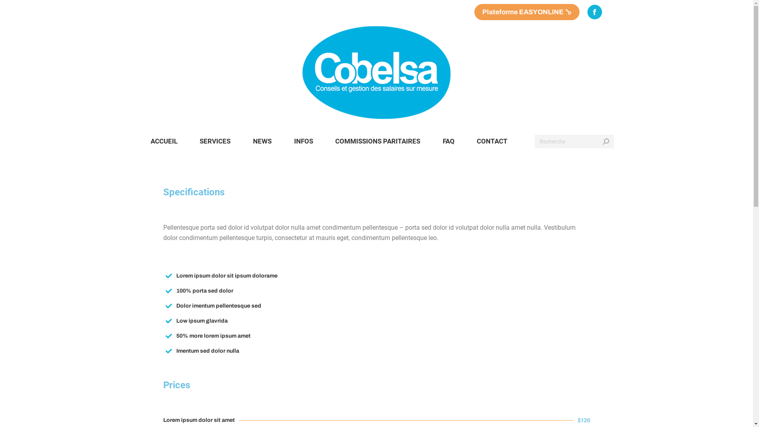  What do you see at coordinates (304, 142) in the screenshot?
I see `INFOS` at bounding box center [304, 142].